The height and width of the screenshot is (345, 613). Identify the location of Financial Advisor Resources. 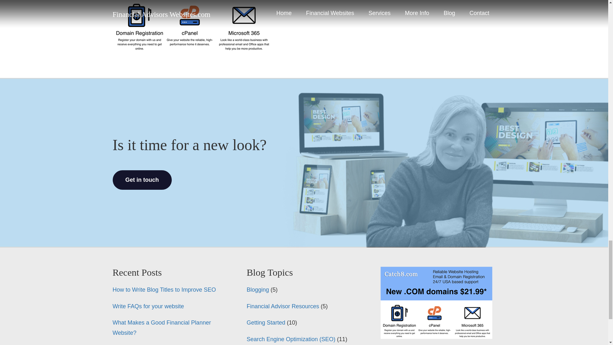
(282, 306).